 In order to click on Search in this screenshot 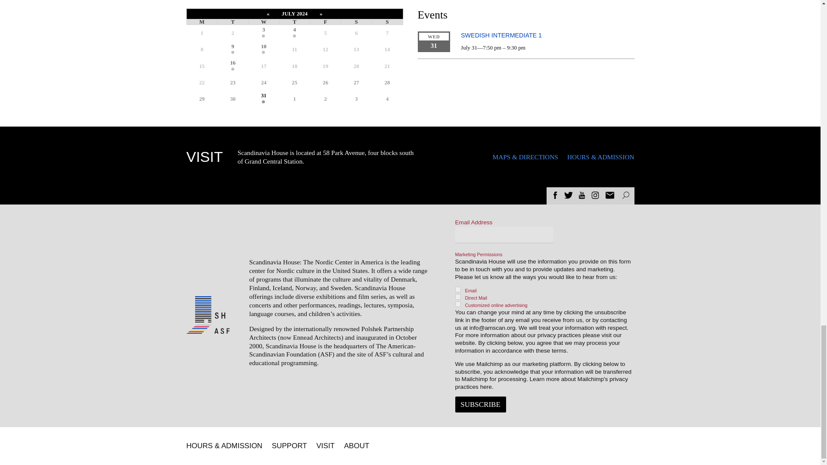, I will do `click(625, 195)`.